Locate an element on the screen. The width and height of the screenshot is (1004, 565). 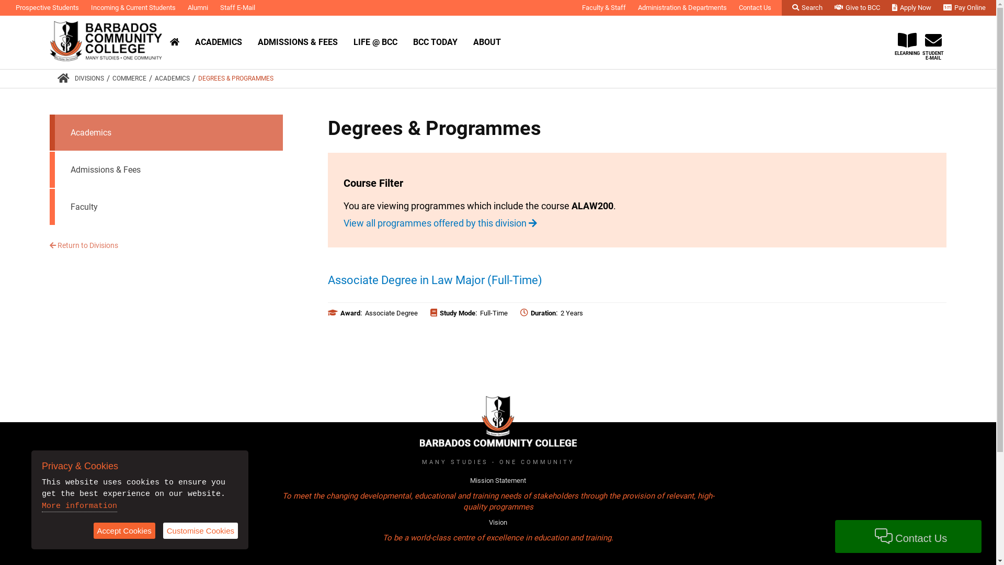
LIFE @ BCC is located at coordinates (375, 42).